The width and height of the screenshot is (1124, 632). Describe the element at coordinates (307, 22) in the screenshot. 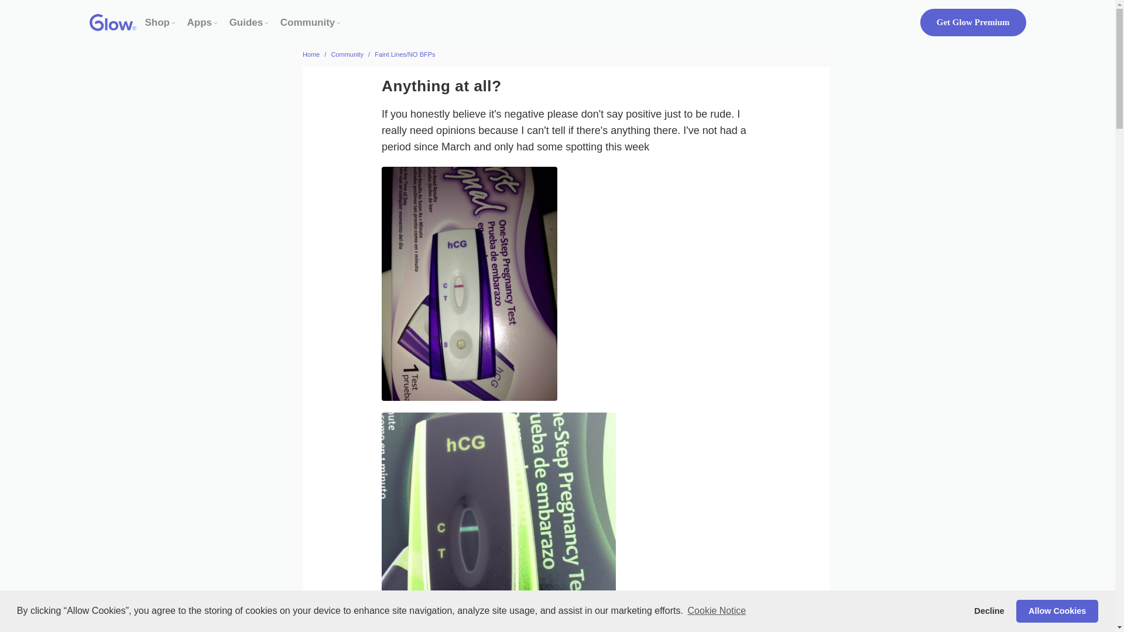

I see `Glow Community` at that location.